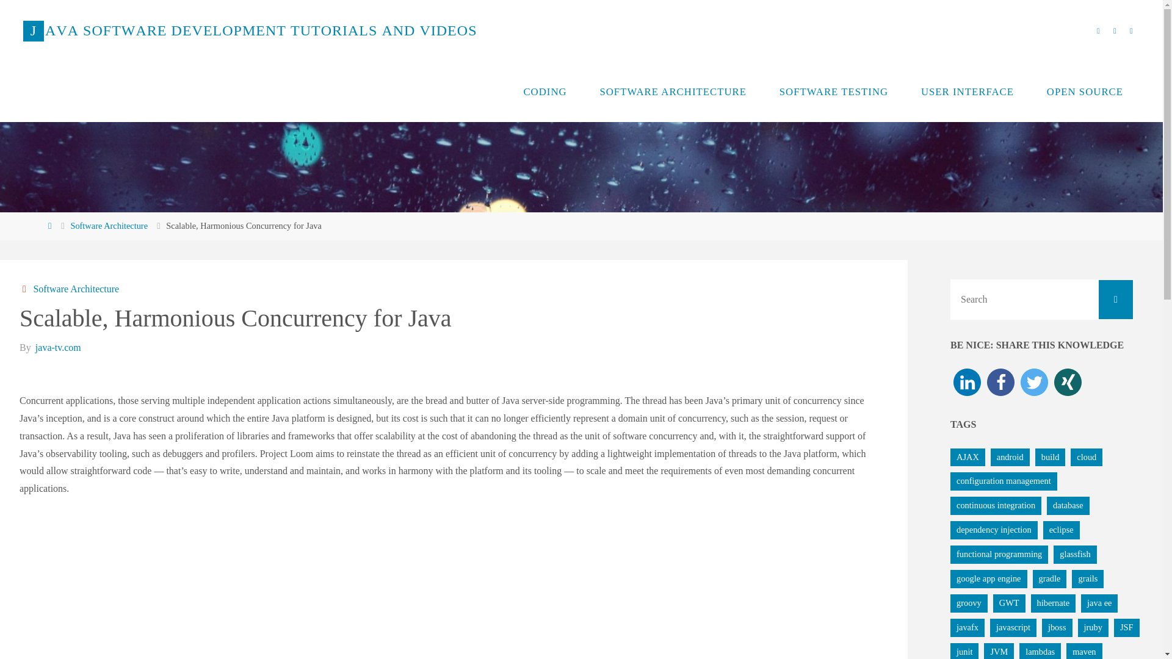 The image size is (1172, 659). Describe the element at coordinates (673, 92) in the screenshot. I see `SOFTWARE ARCHITECTURE` at that location.